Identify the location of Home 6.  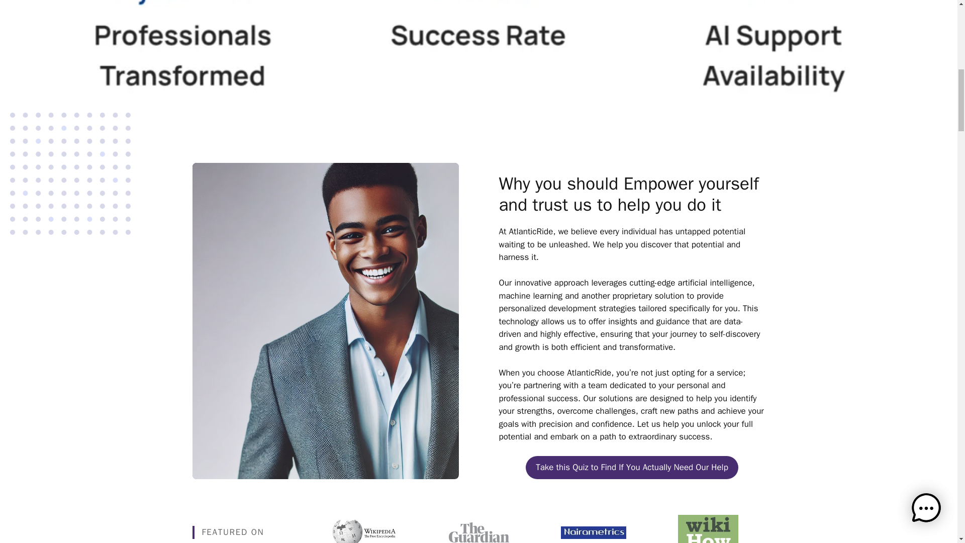
(708, 529).